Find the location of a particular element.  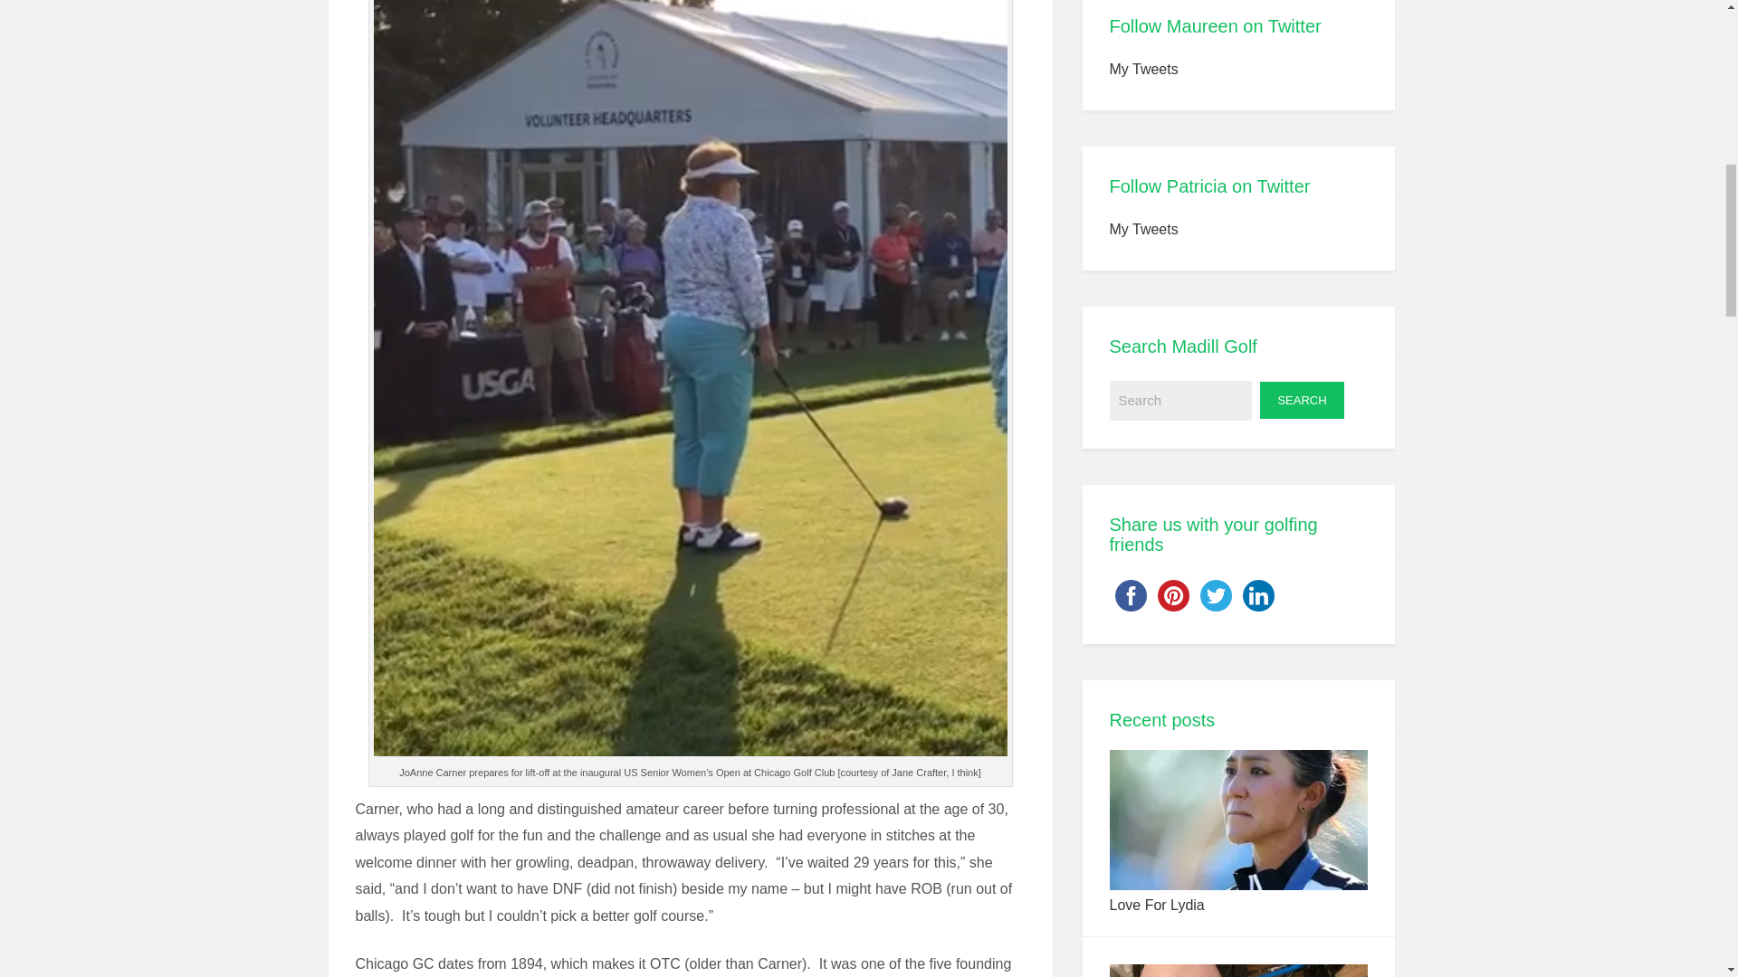

twitter is located at coordinates (1217, 595).